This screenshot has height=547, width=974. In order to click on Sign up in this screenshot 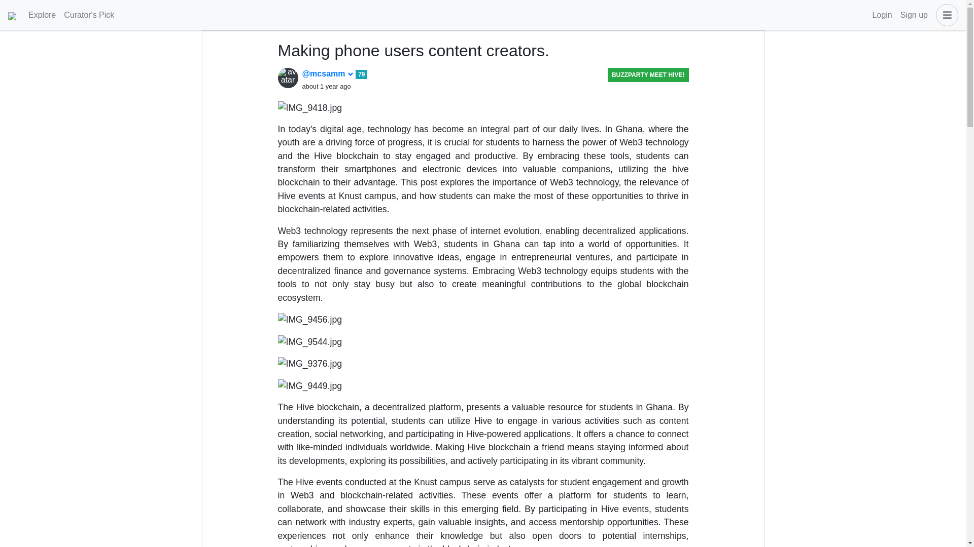, I will do `click(914, 15)`.